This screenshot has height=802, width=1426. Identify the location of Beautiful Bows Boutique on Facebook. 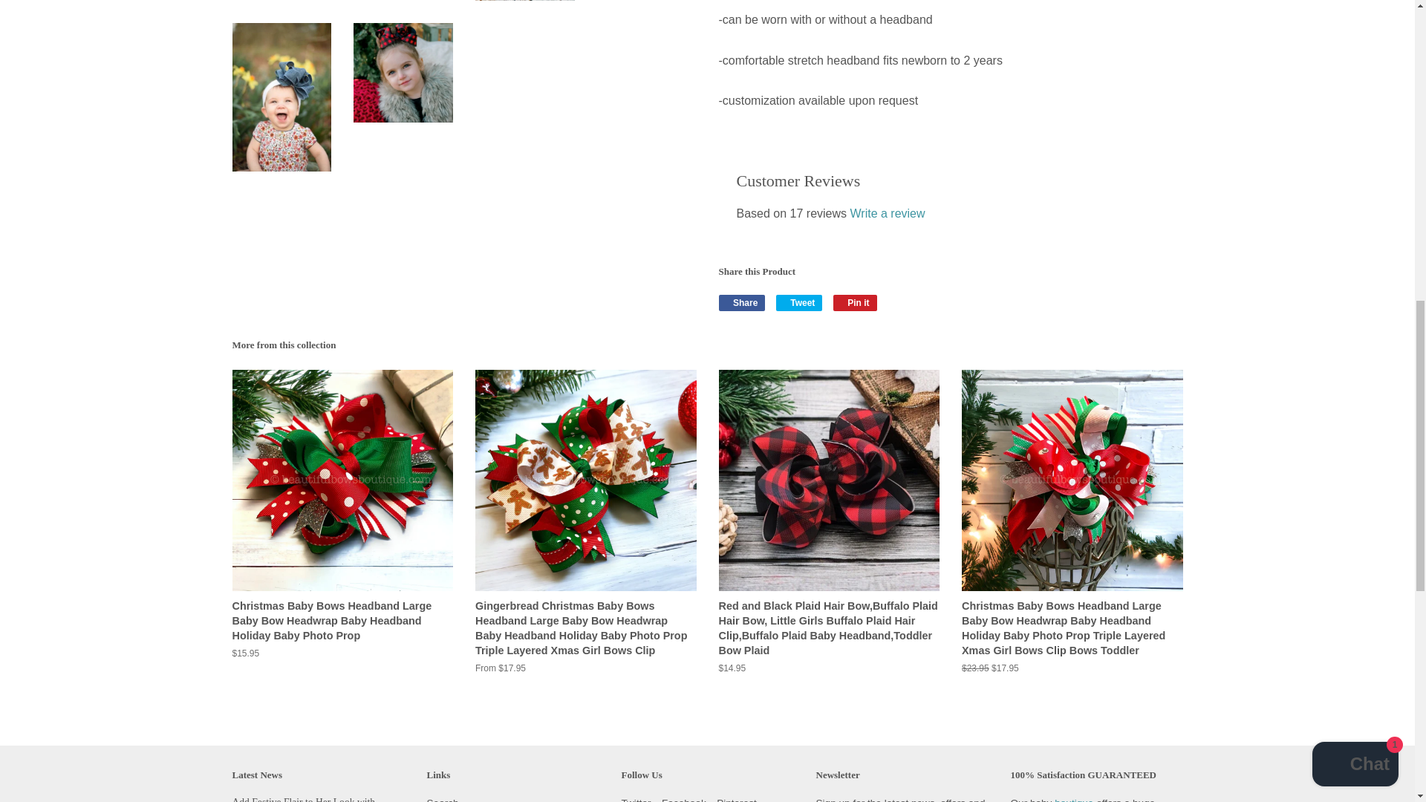
(683, 799).